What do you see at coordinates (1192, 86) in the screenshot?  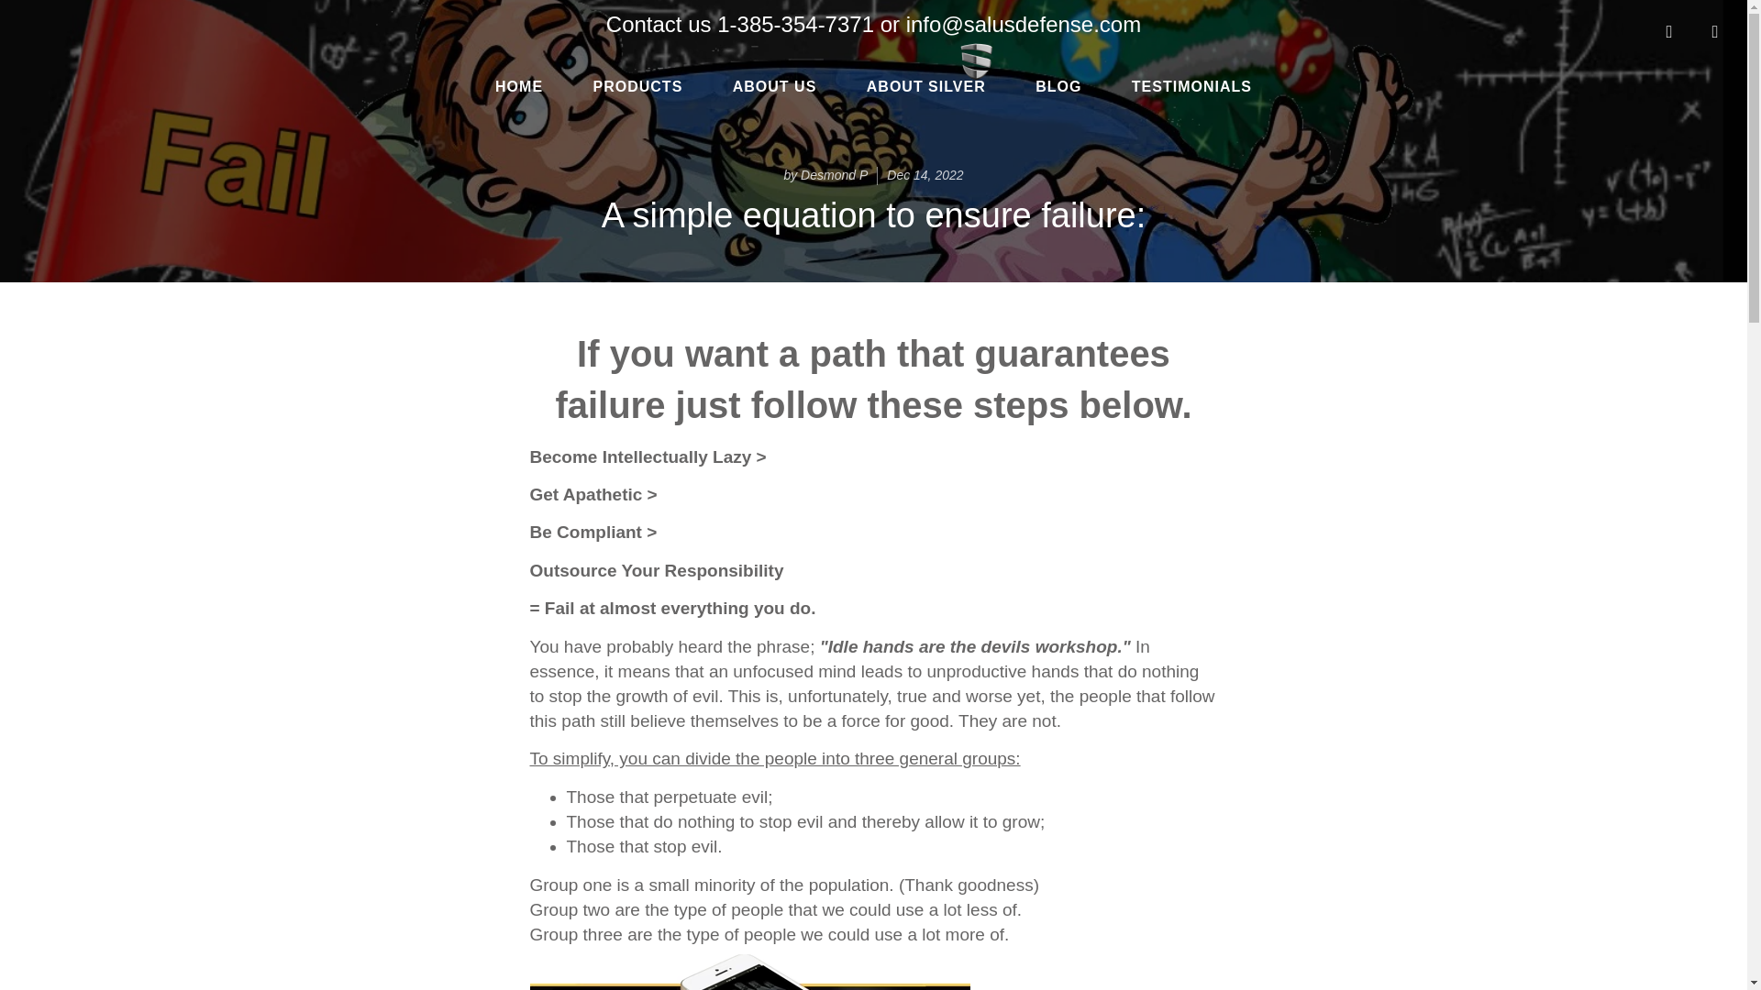 I see `TESTIMONIALS` at bounding box center [1192, 86].